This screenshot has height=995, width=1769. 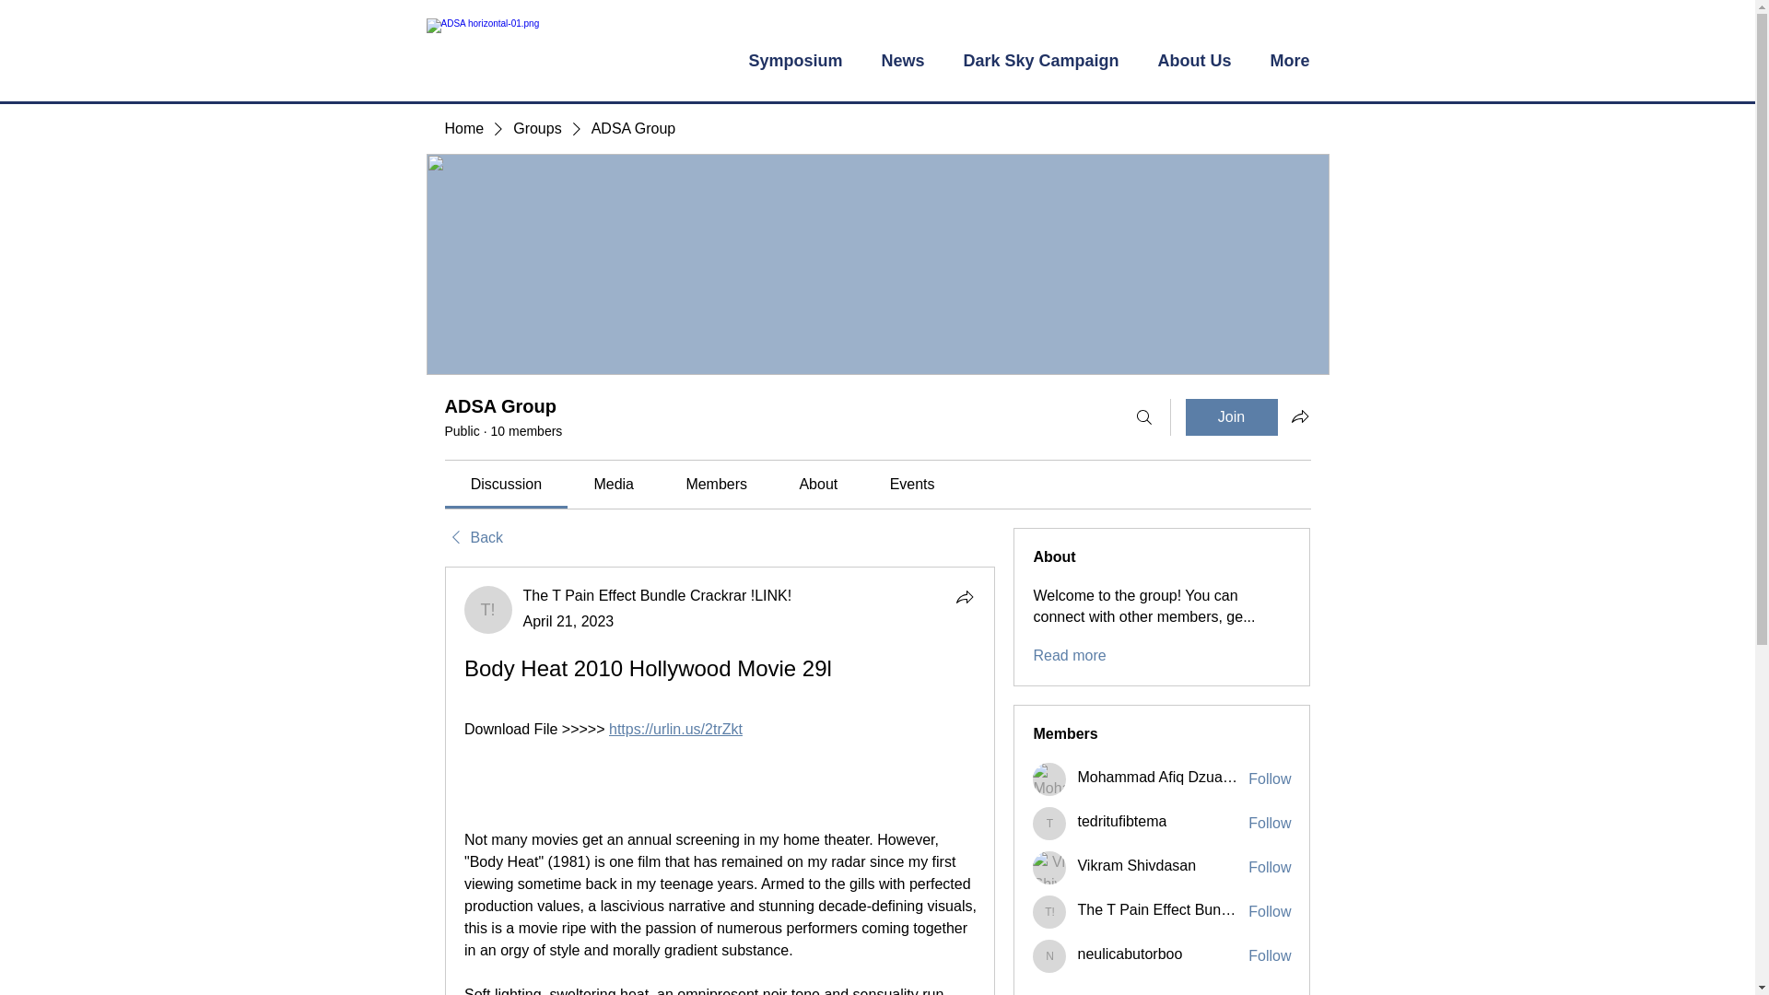 What do you see at coordinates (1049, 956) in the screenshot?
I see `neulicabutorboo` at bounding box center [1049, 956].